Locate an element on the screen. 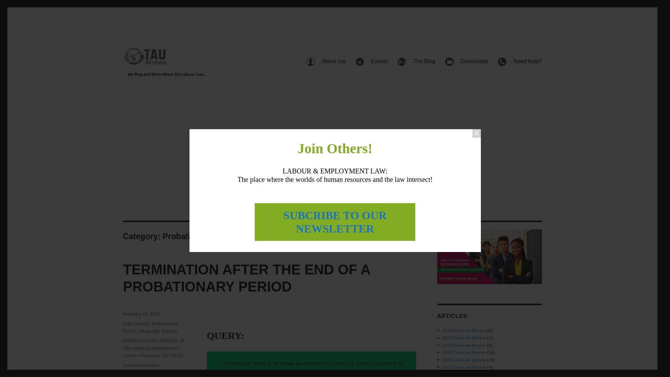 This screenshot has height=377, width=670. WhatsApp Queries is located at coordinates (158, 331).